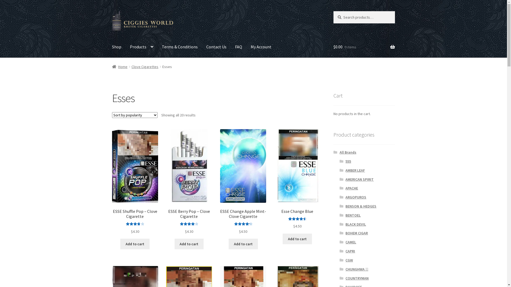  What do you see at coordinates (112, 11) in the screenshot?
I see `Skip to navigation` at bounding box center [112, 11].